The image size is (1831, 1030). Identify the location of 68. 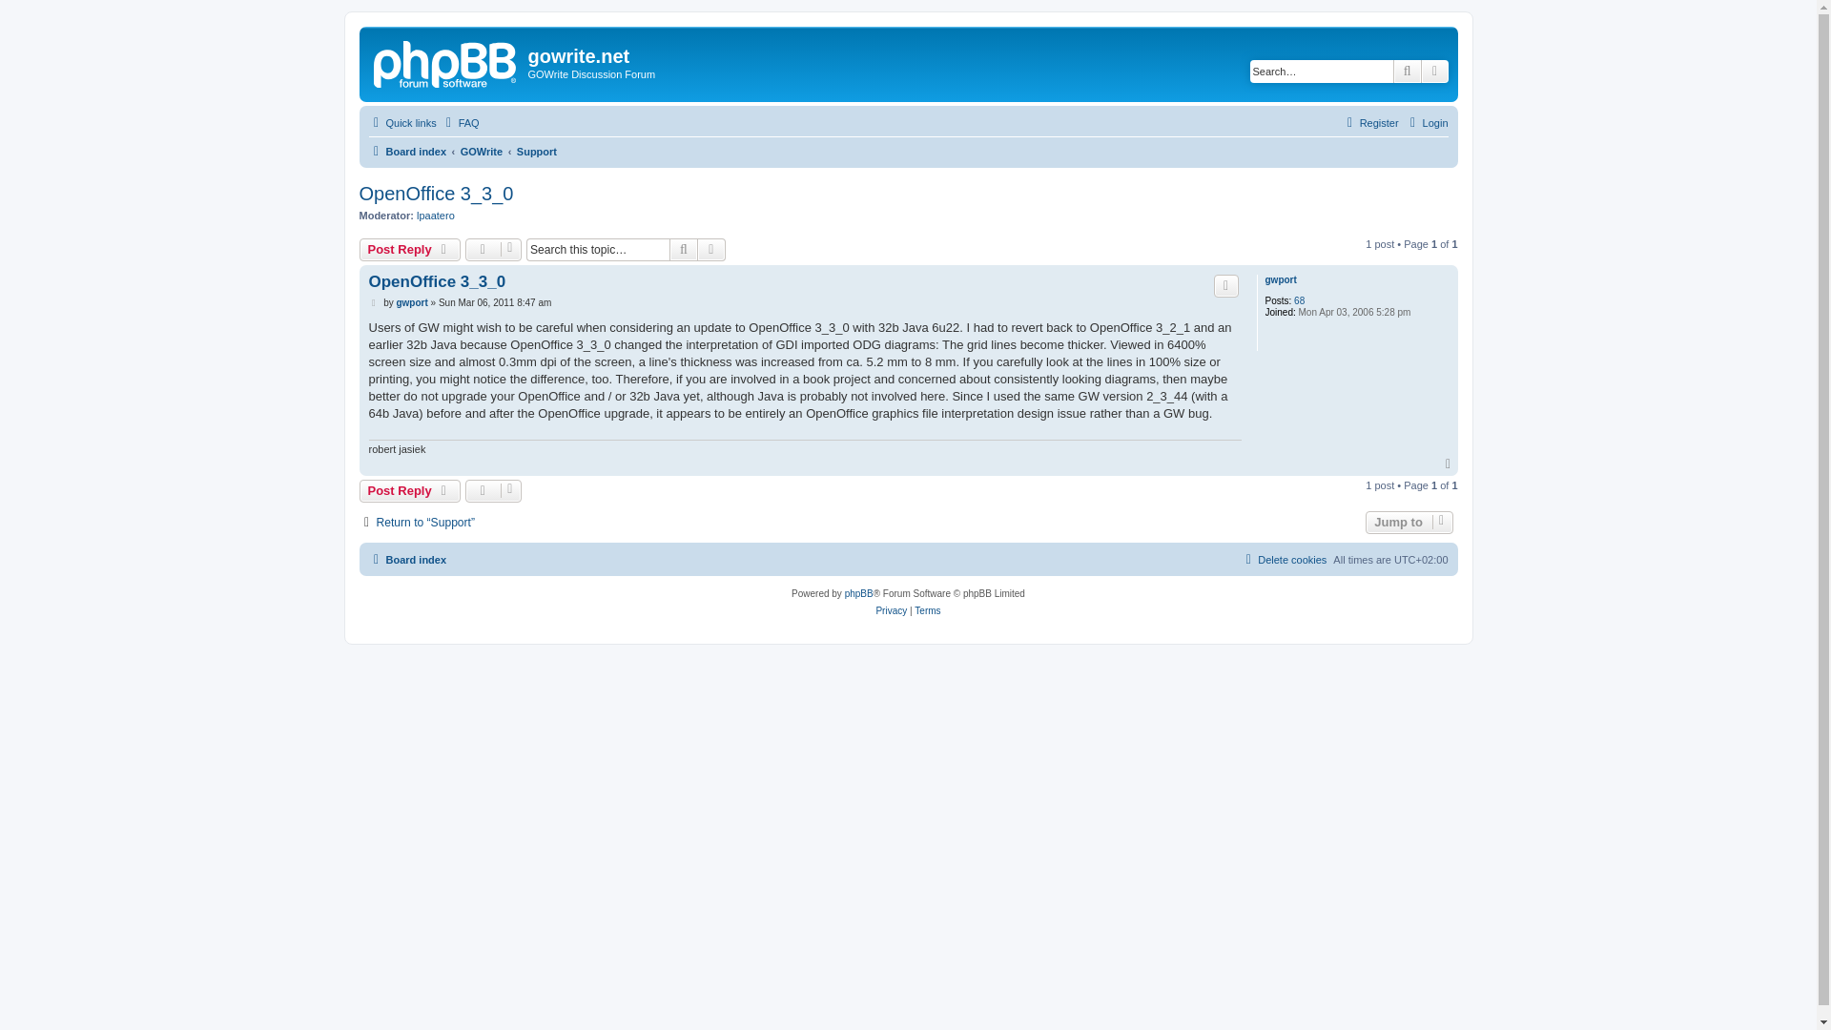
(1299, 300).